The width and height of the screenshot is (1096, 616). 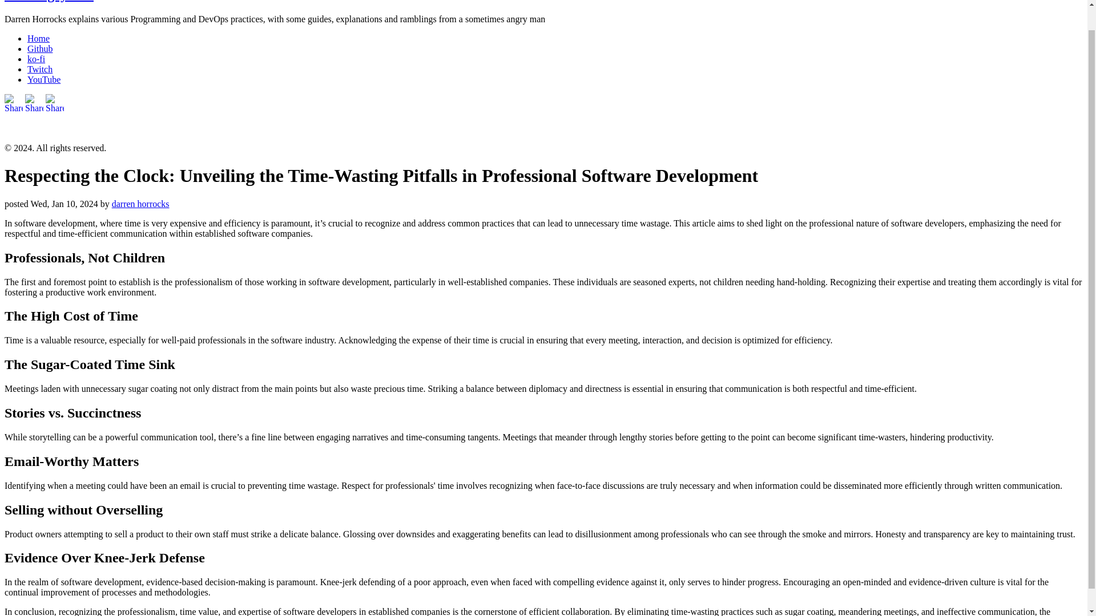 I want to click on Share to twitter, so click(x=55, y=129).